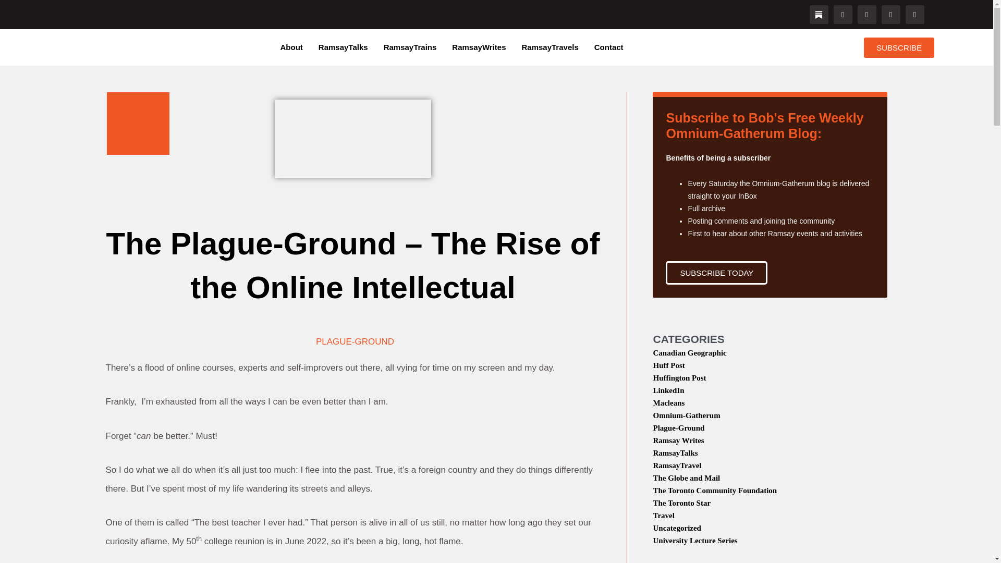 The image size is (1001, 563). I want to click on RamsayTrains, so click(410, 47).